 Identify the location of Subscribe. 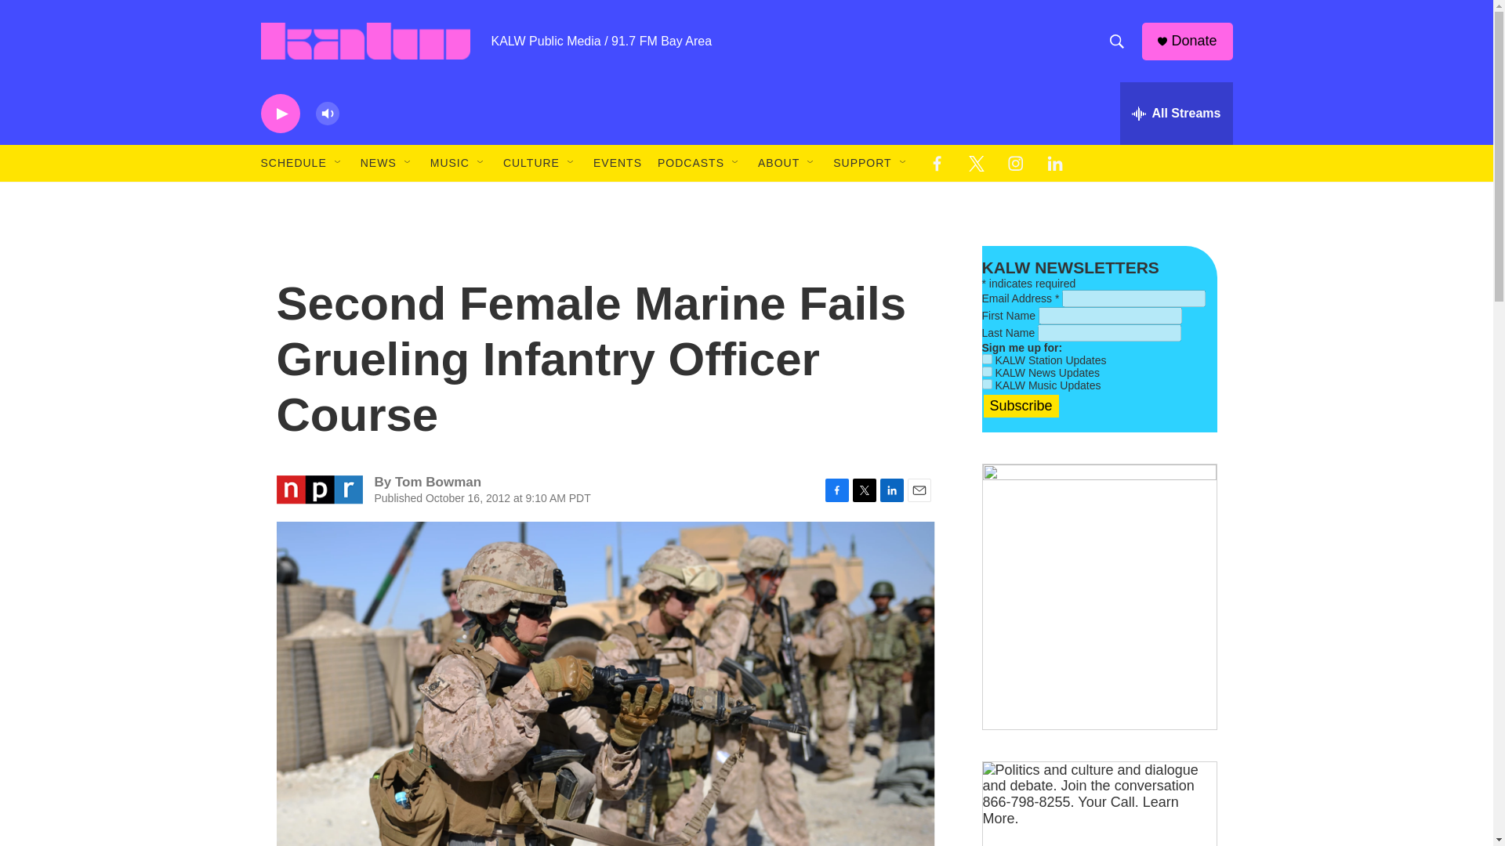
(1020, 406).